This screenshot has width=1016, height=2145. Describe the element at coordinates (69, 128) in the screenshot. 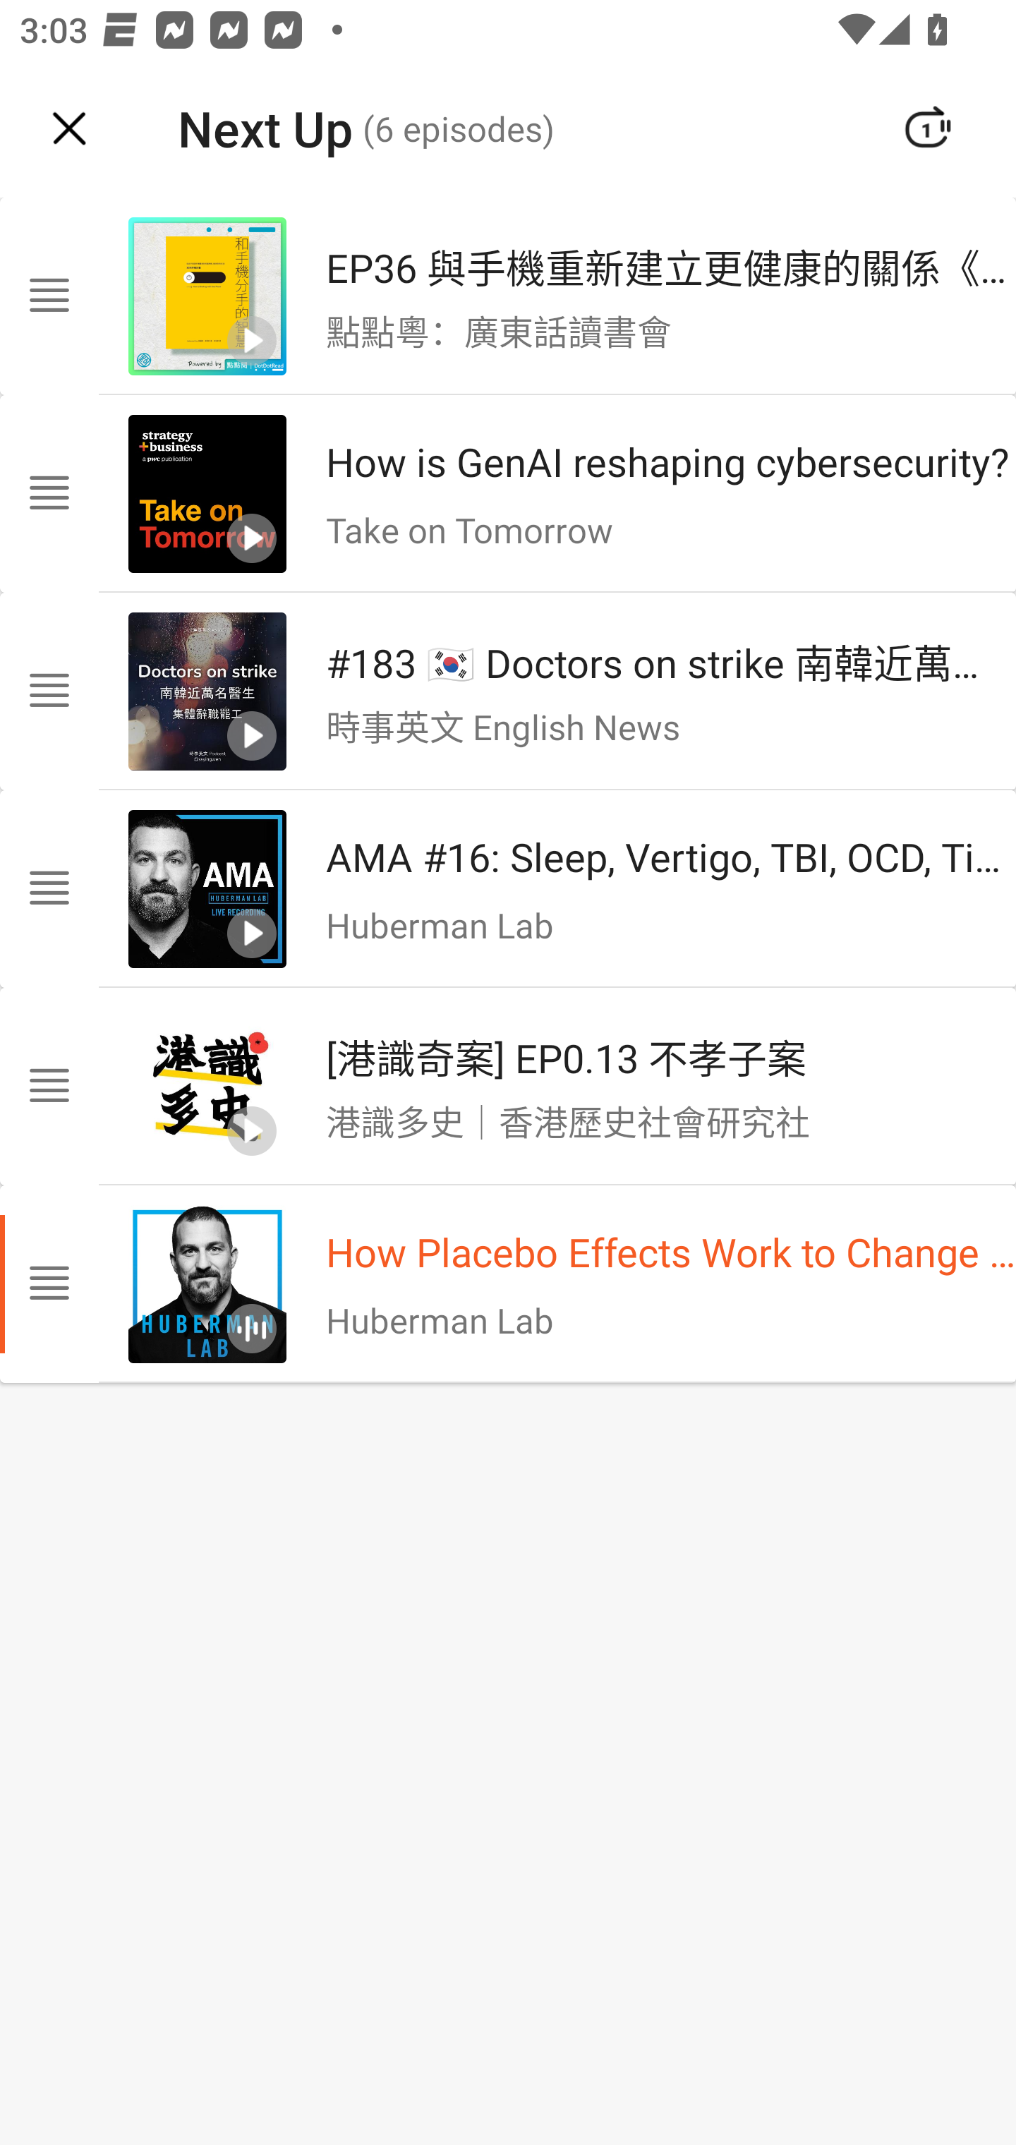

I see `Navigate up` at that location.